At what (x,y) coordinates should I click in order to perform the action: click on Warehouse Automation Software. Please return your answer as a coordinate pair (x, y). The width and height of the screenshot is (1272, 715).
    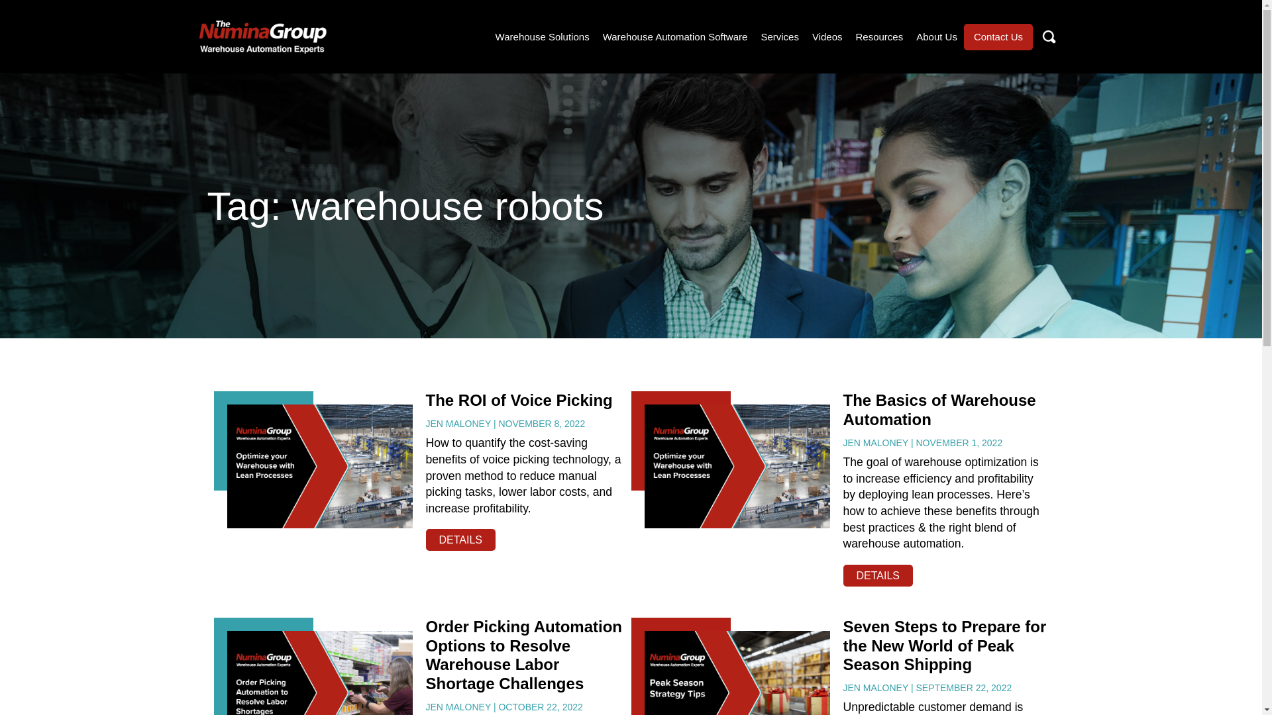
    Looking at the image, I should click on (675, 36).